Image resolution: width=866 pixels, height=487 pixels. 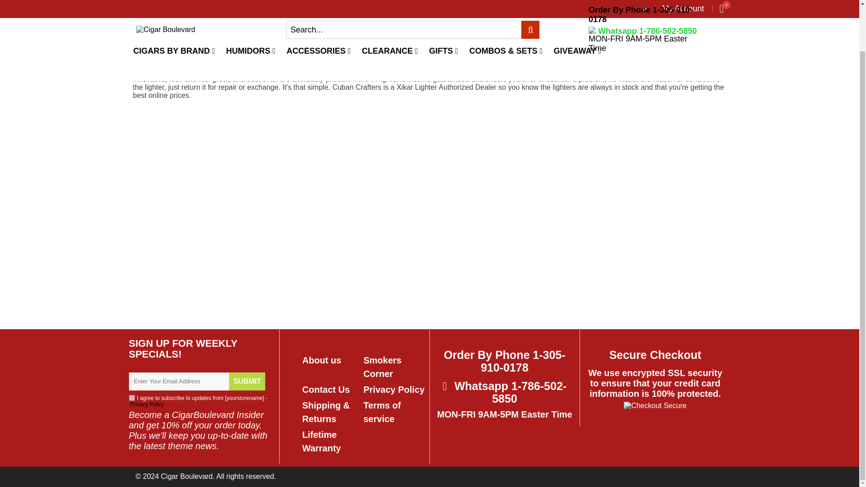 What do you see at coordinates (144, 54) in the screenshot?
I see `Back to the home page` at bounding box center [144, 54].